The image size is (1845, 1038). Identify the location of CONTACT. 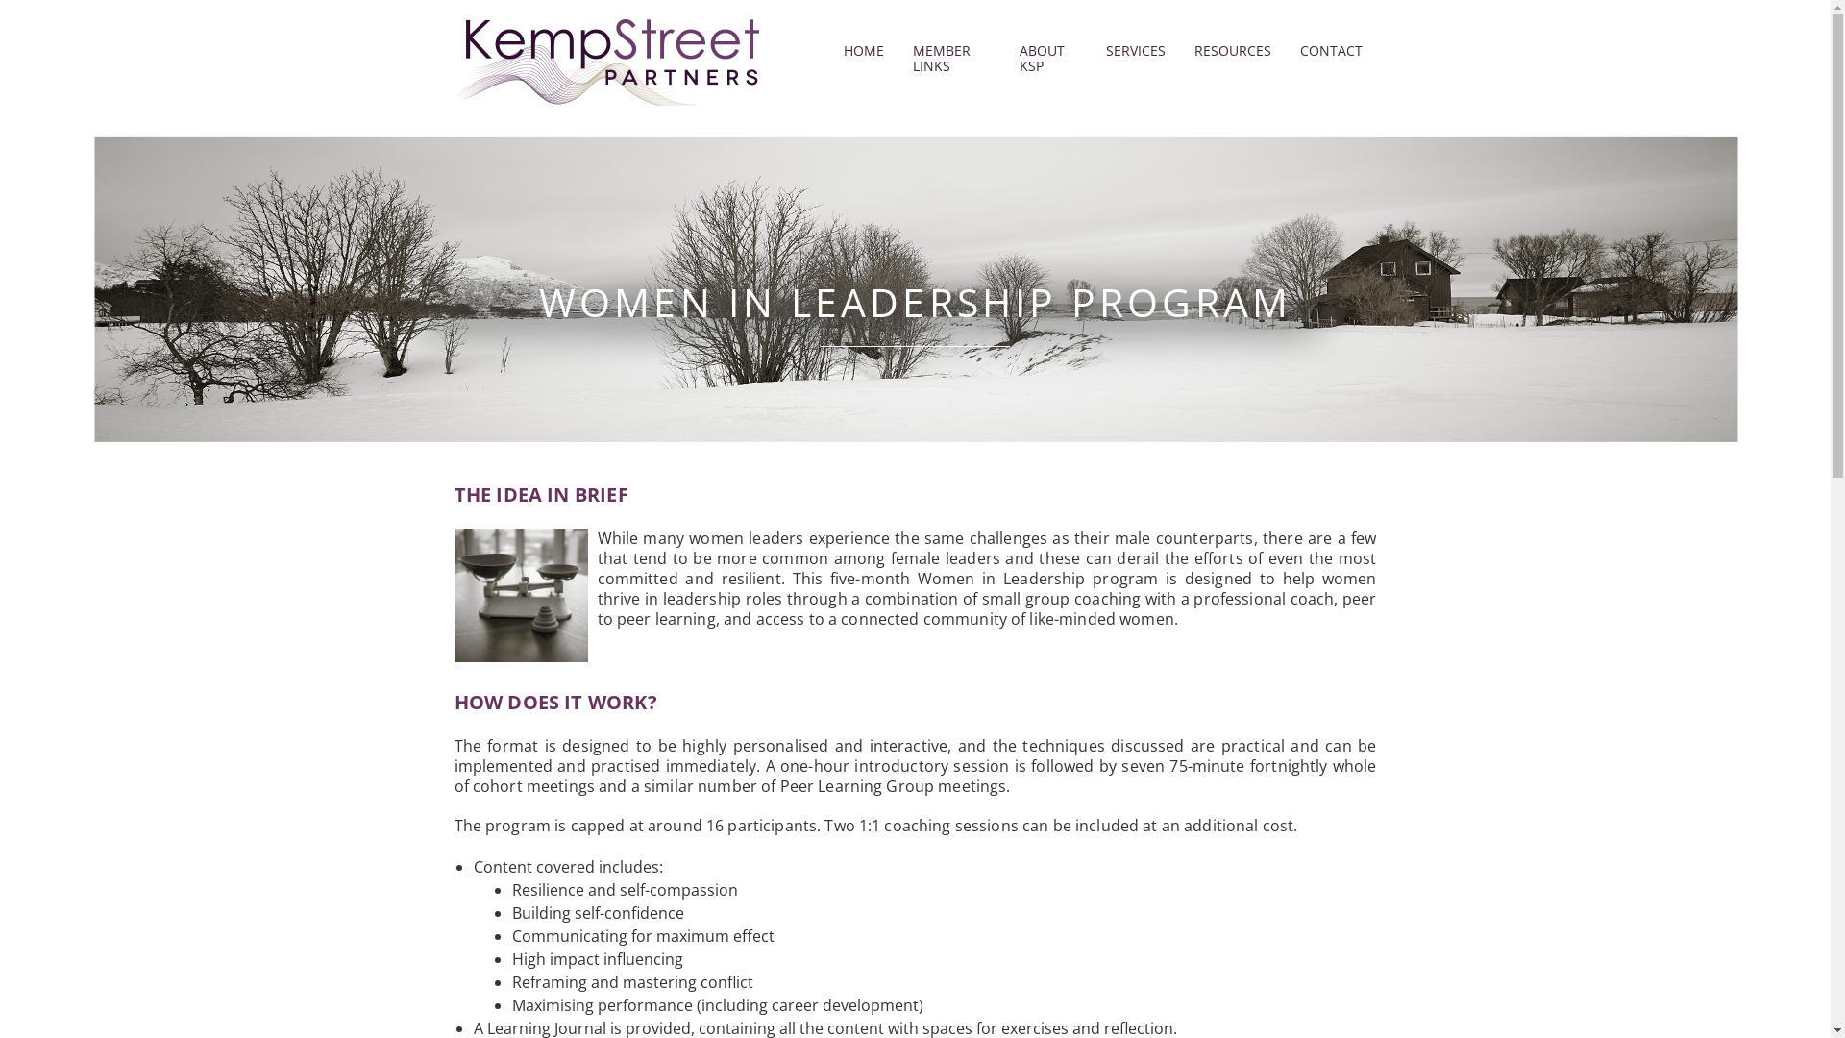
(1332, 52).